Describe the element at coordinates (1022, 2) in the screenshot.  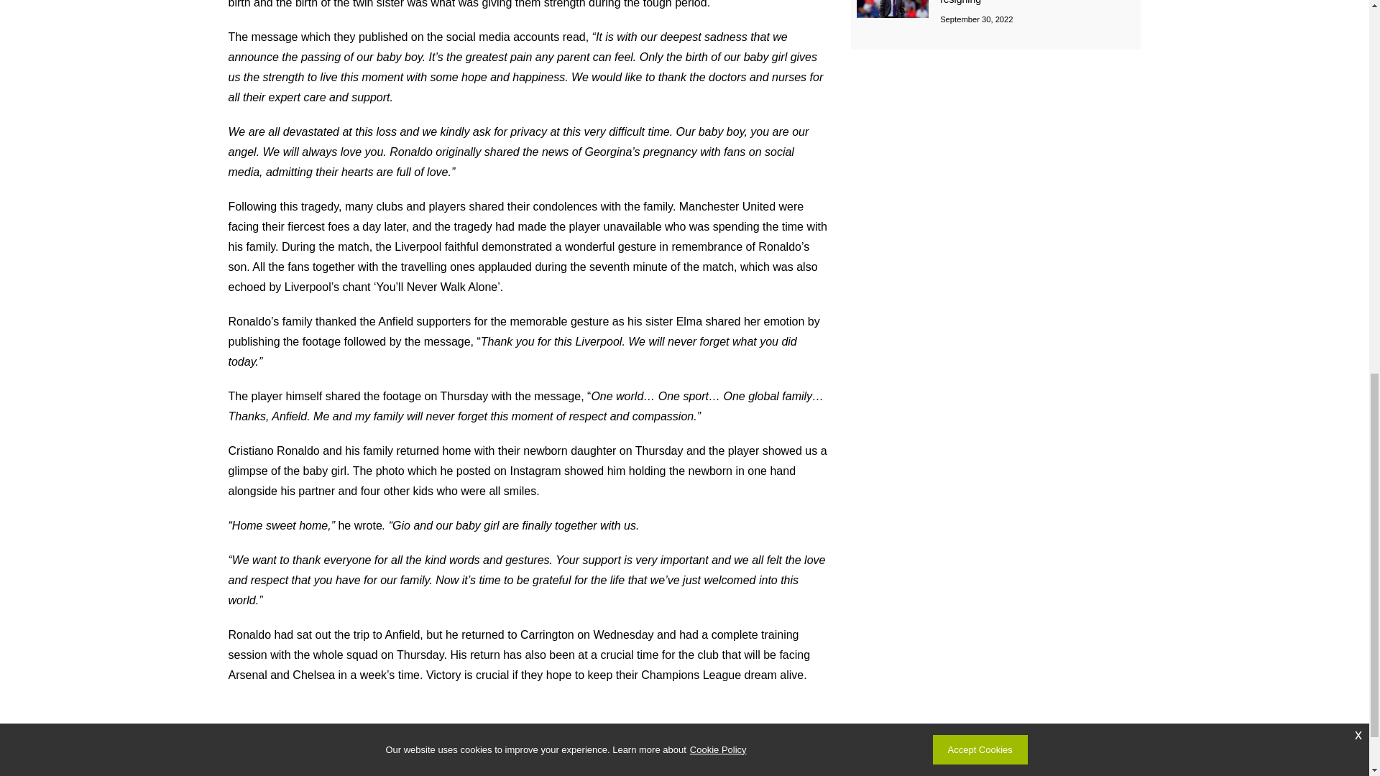
I see `Spain drops all 15 players, coach not resigning` at that location.